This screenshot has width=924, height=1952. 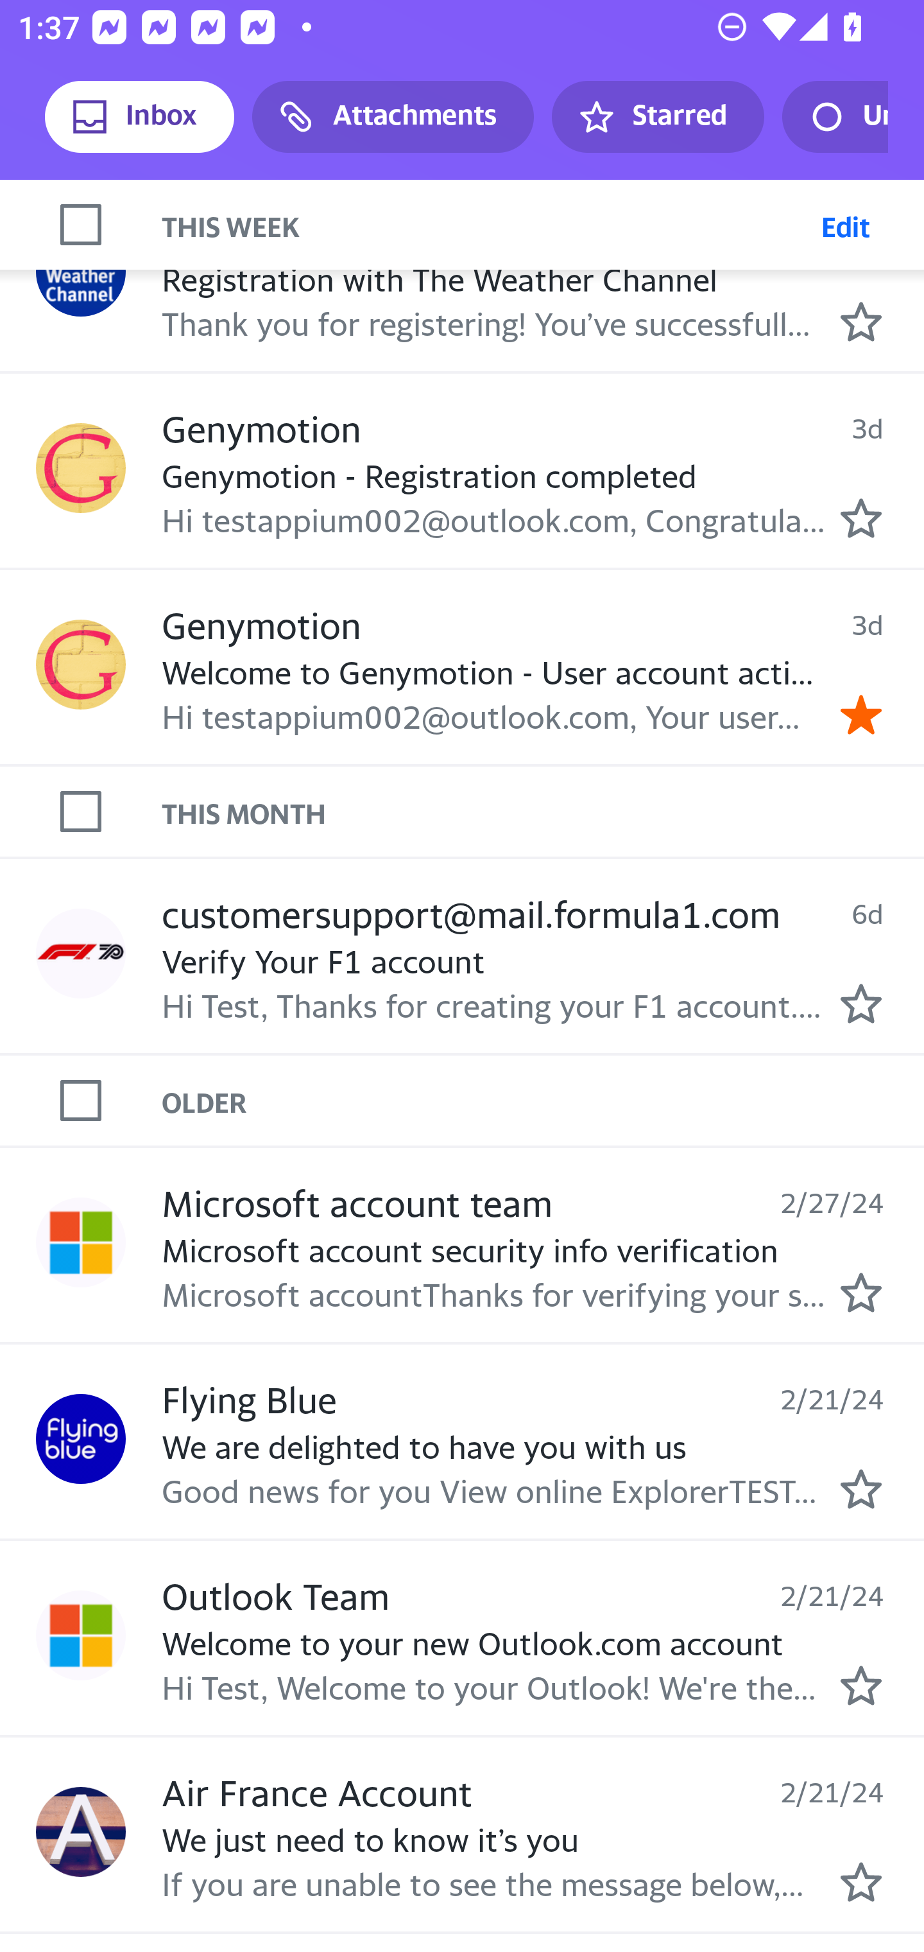 I want to click on Profile
Outlook Team, so click(x=81, y=1635).